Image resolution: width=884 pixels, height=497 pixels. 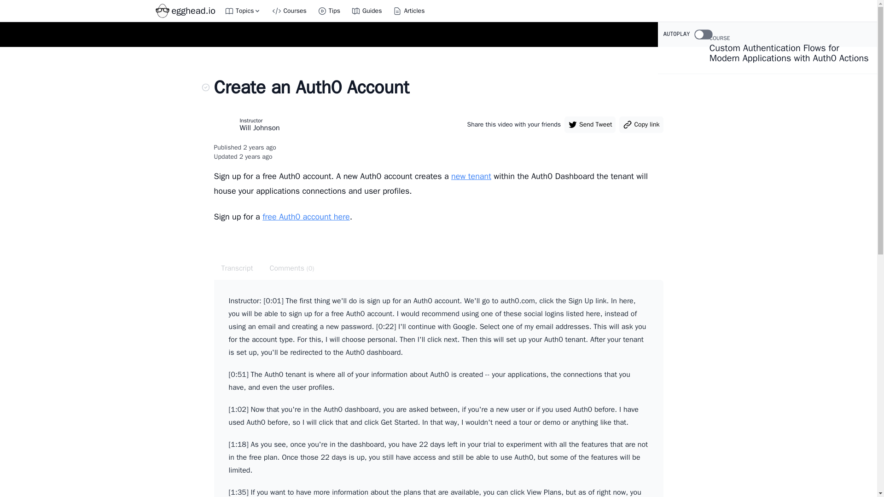 What do you see at coordinates (641, 124) in the screenshot?
I see `Copy link` at bounding box center [641, 124].